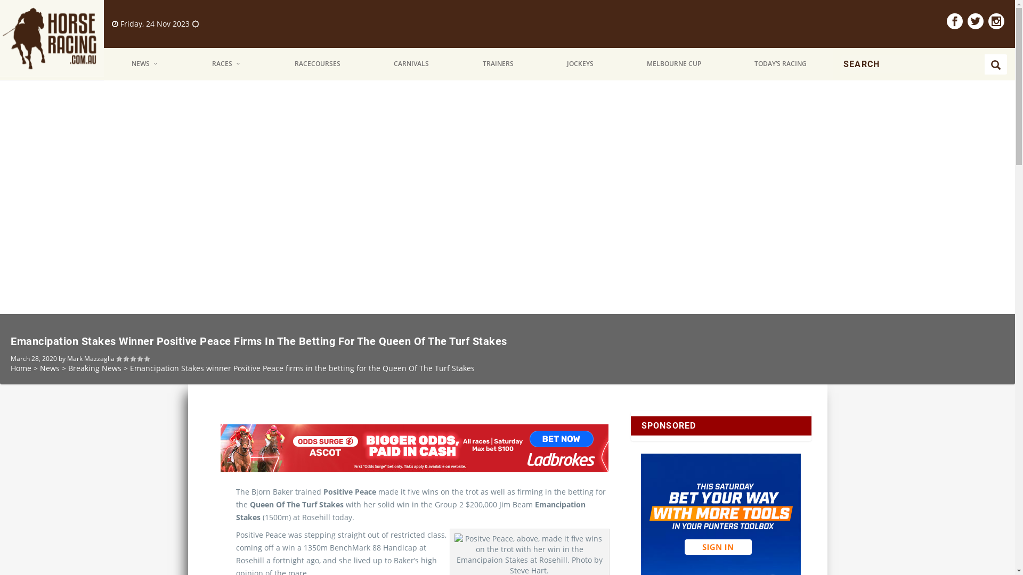 Image resolution: width=1023 pixels, height=575 pixels. I want to click on CARNIVALS, so click(412, 64).